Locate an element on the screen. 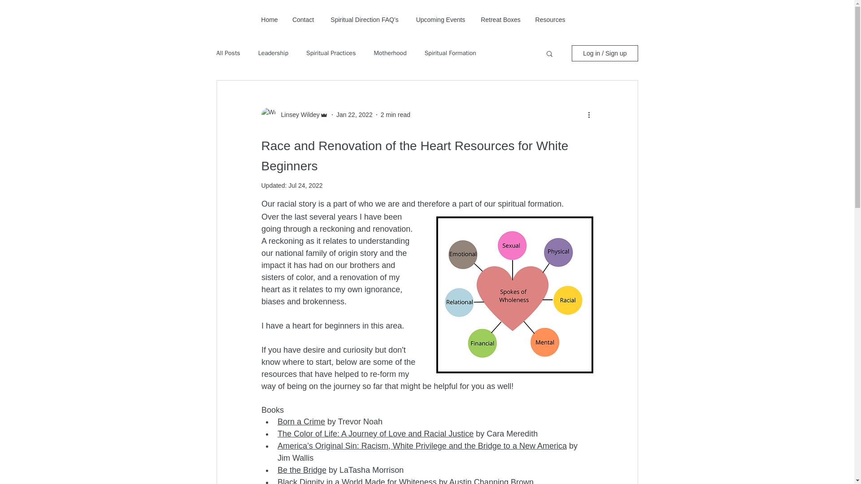 This screenshot has height=484, width=861. Linsey Wildey is located at coordinates (297, 115).